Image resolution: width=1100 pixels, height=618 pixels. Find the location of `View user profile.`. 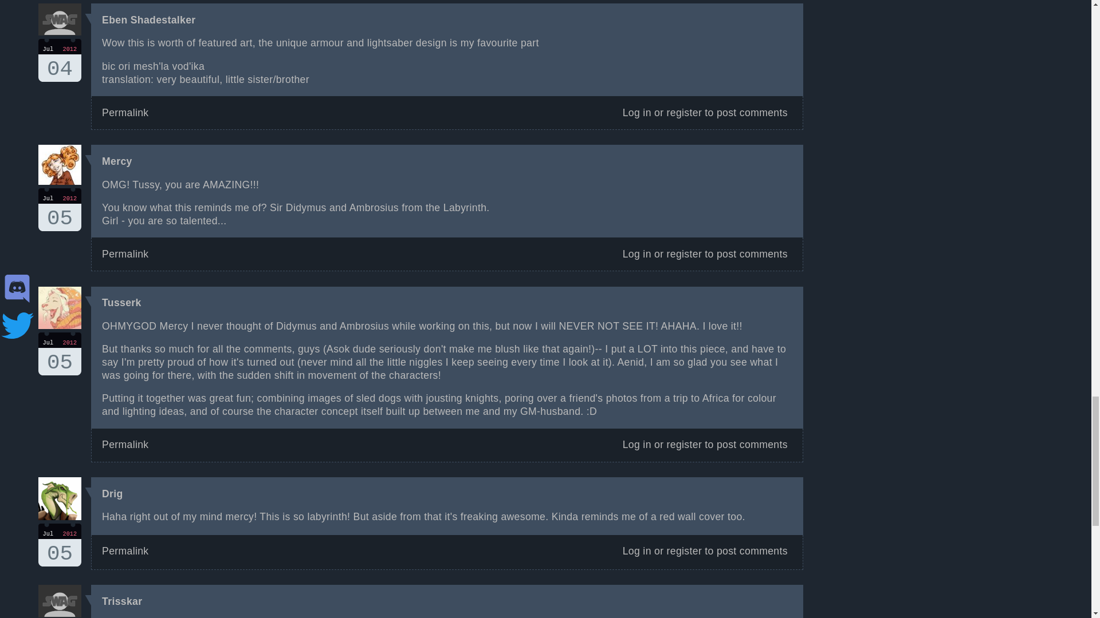

View user profile. is located at coordinates (60, 545).